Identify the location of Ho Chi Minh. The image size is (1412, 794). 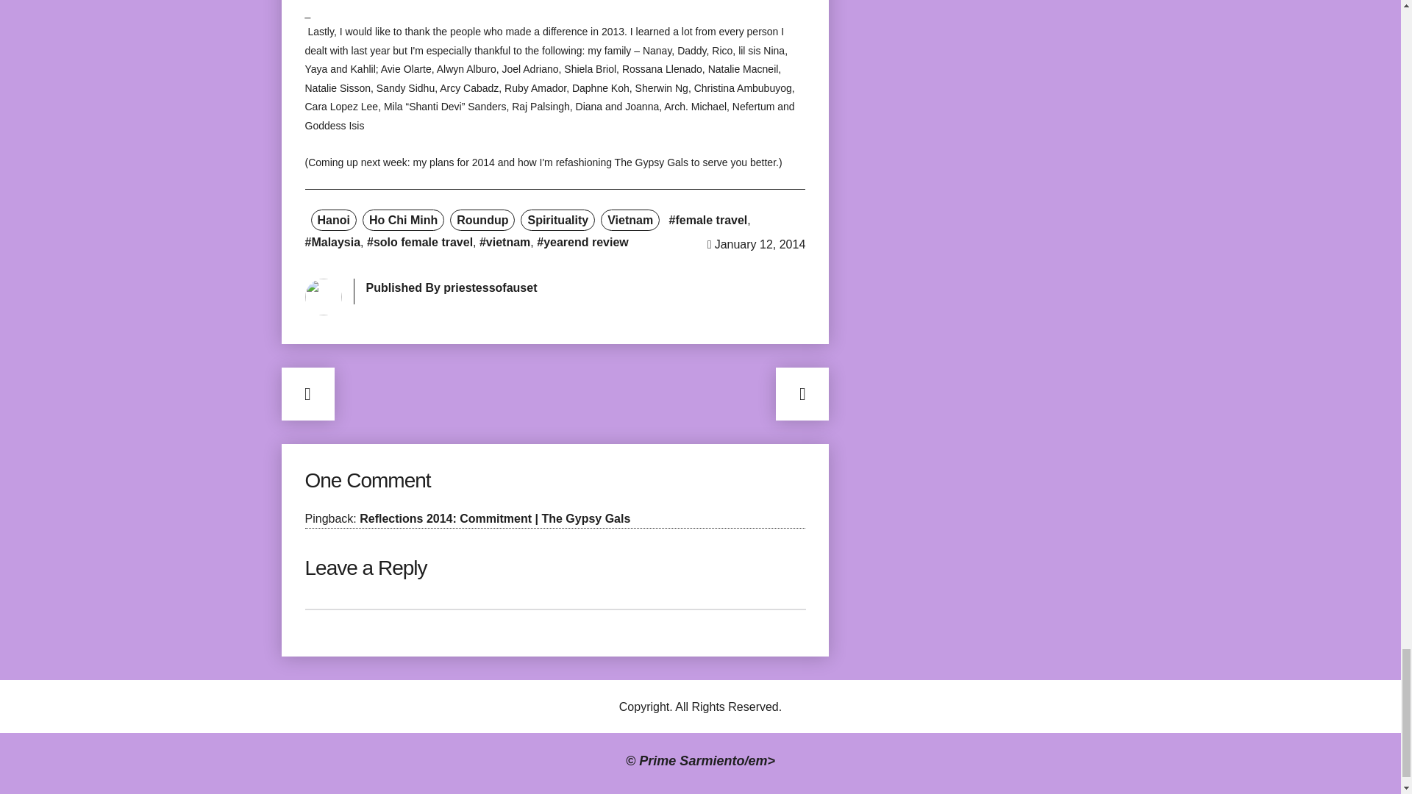
(403, 221).